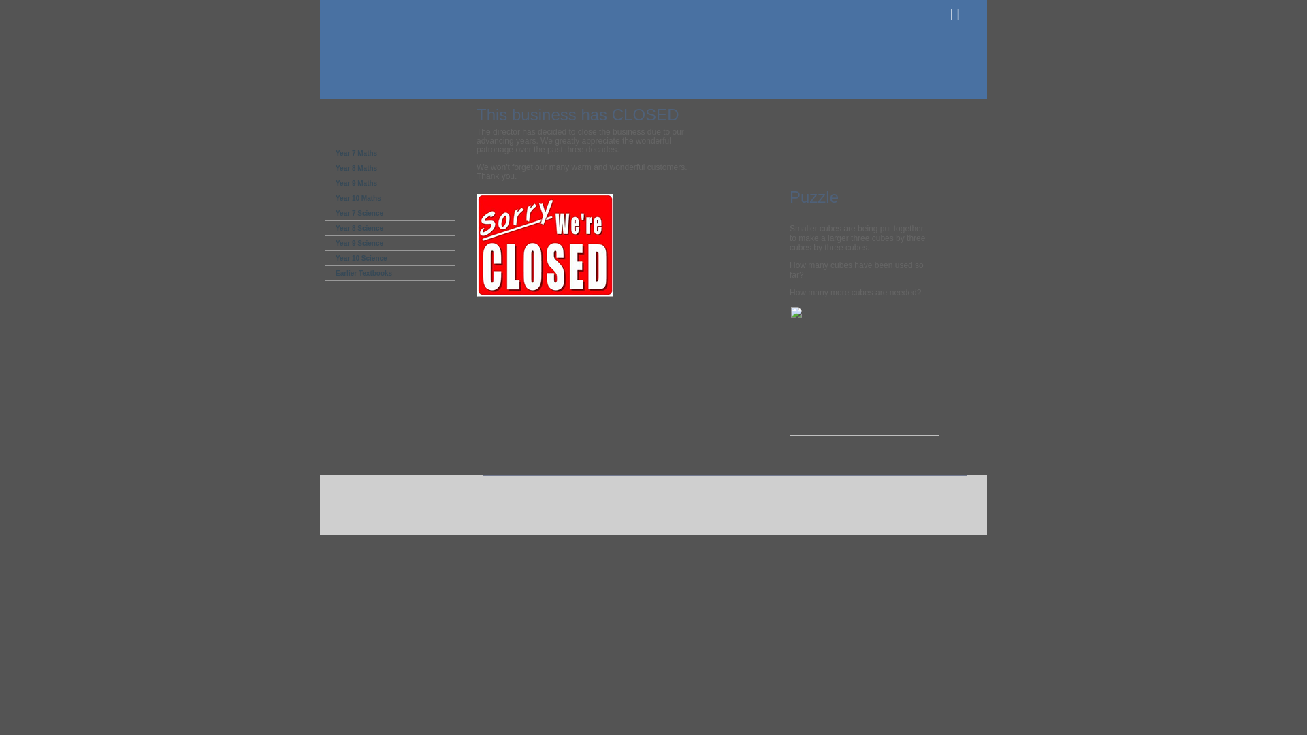 This screenshot has height=735, width=1307. Describe the element at coordinates (391, 229) in the screenshot. I see `Year 8 Science` at that location.